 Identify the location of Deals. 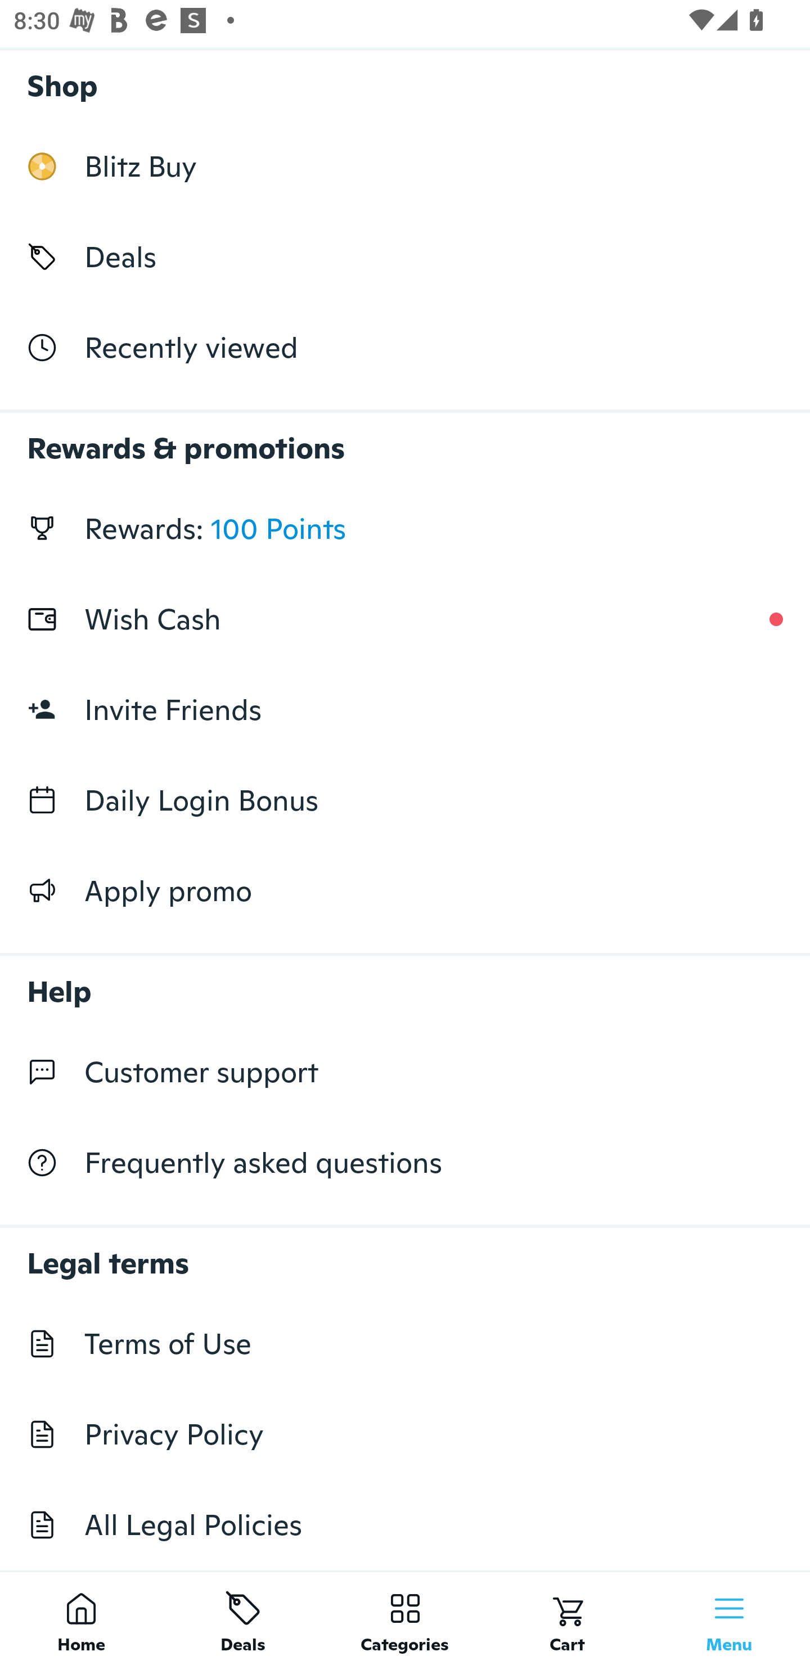
(405, 256).